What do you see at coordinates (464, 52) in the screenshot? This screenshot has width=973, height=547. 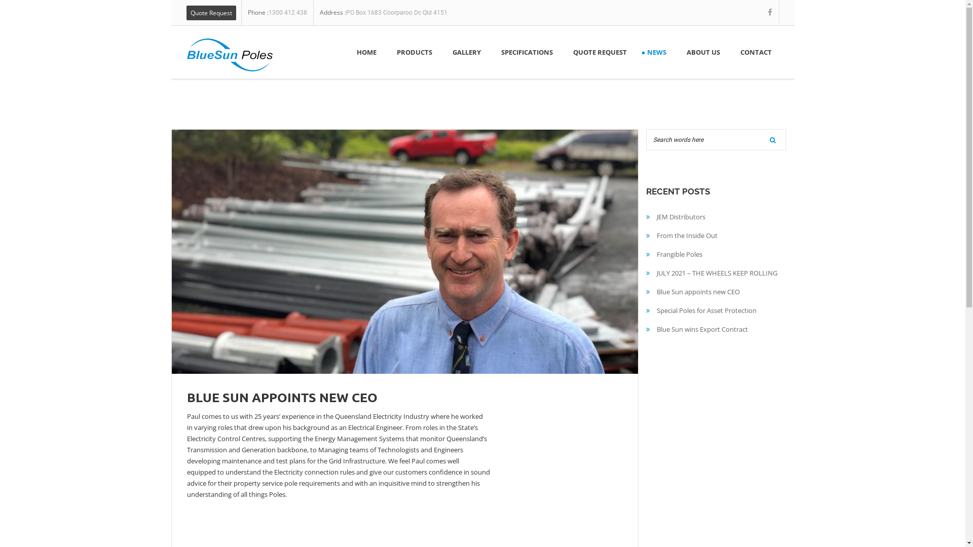 I see `GALLERY` at bounding box center [464, 52].